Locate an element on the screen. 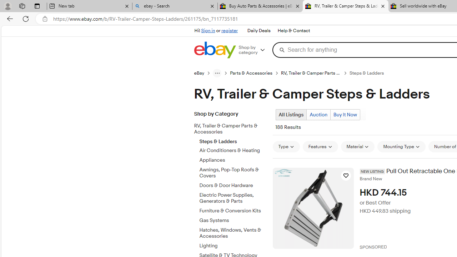 The height and width of the screenshot is (257, 457). Mounting Type is located at coordinates (401, 146).